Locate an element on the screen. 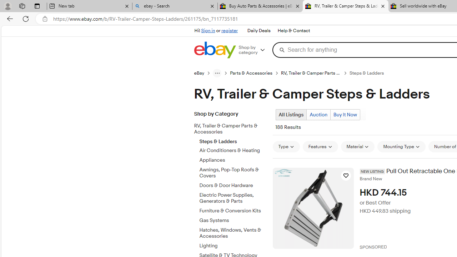 The height and width of the screenshot is (257, 457). Mounting Type is located at coordinates (401, 146).